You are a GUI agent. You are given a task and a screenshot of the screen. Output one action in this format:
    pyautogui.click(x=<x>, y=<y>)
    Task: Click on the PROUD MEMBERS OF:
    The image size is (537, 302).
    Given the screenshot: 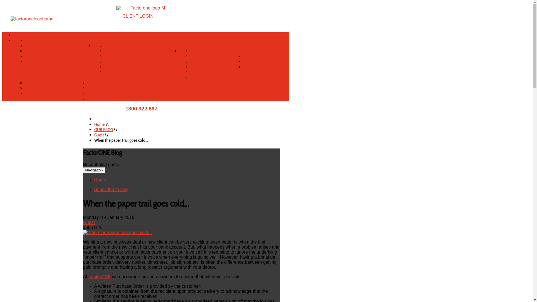 What is the action you would take?
    pyautogui.click(x=209, y=67)
    